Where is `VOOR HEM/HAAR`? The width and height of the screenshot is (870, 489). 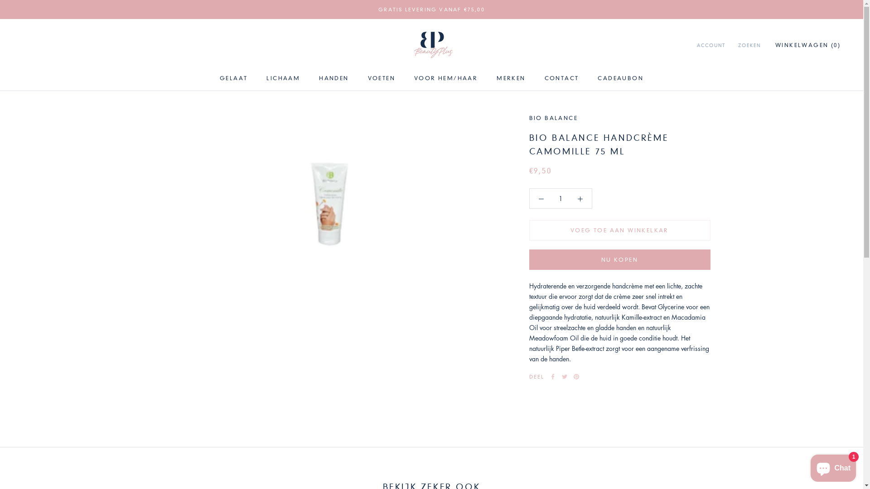
VOOR HEM/HAAR is located at coordinates (446, 78).